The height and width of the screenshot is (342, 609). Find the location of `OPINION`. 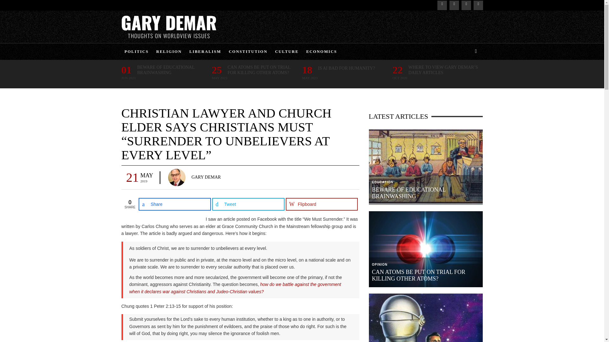

OPINION is located at coordinates (131, 100).